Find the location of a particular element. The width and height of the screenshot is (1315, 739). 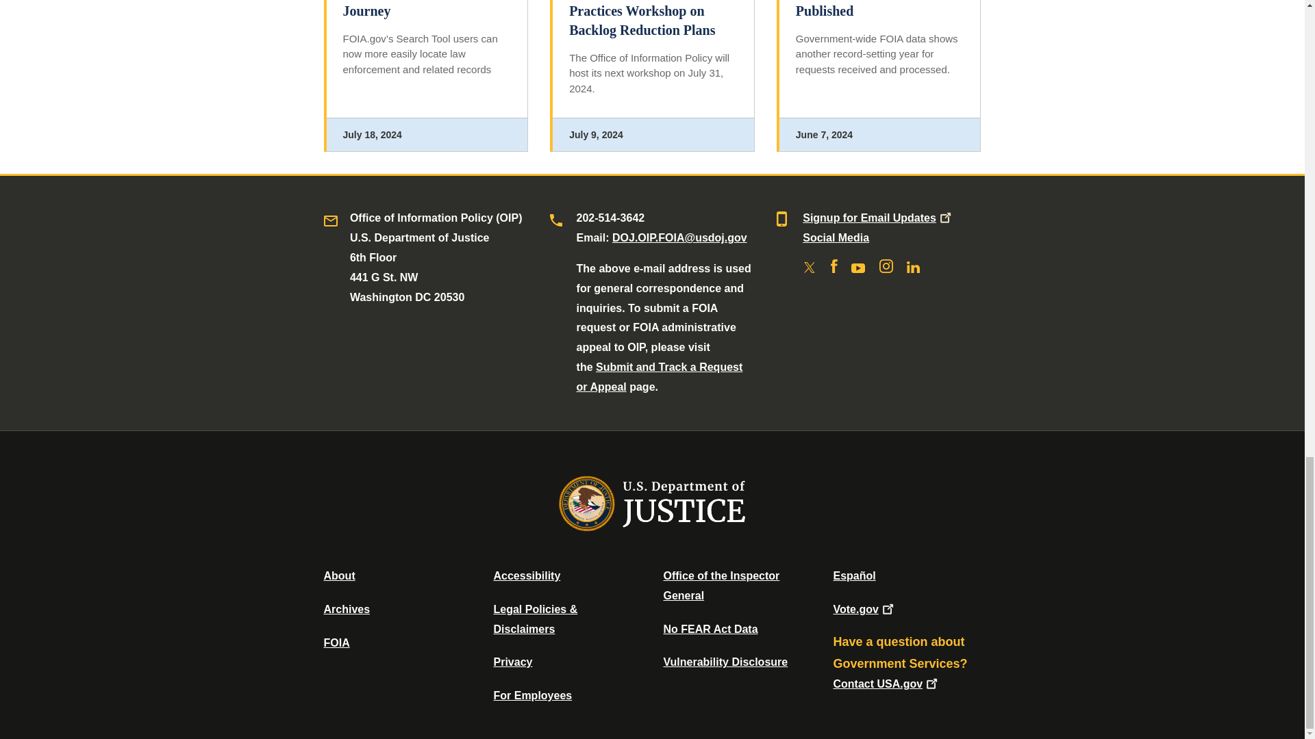

Data Posted Pursuant To The No Fear Act is located at coordinates (710, 629).